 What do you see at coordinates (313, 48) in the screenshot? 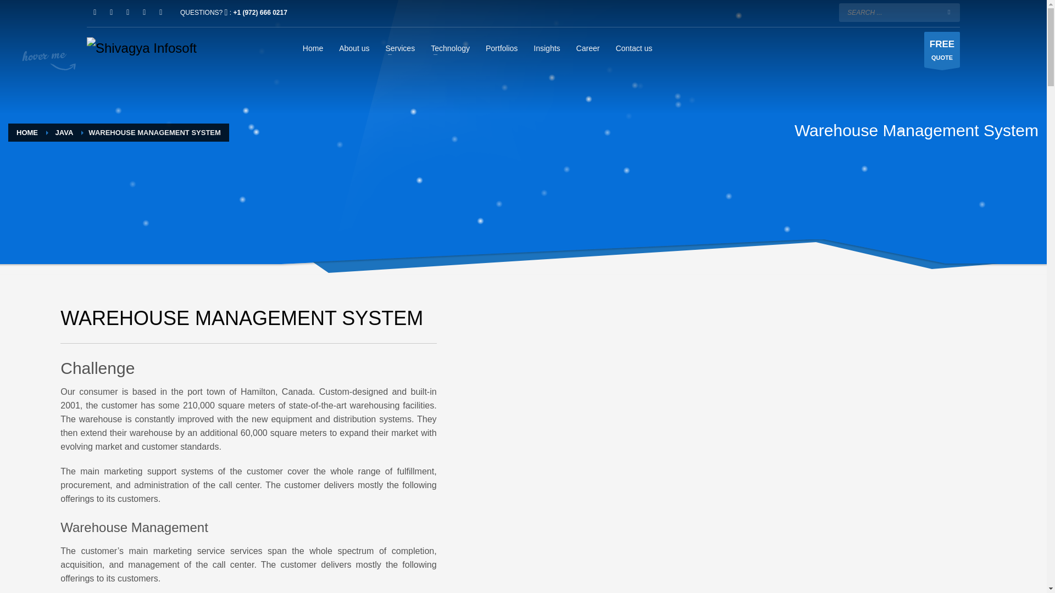
I see `Home` at bounding box center [313, 48].